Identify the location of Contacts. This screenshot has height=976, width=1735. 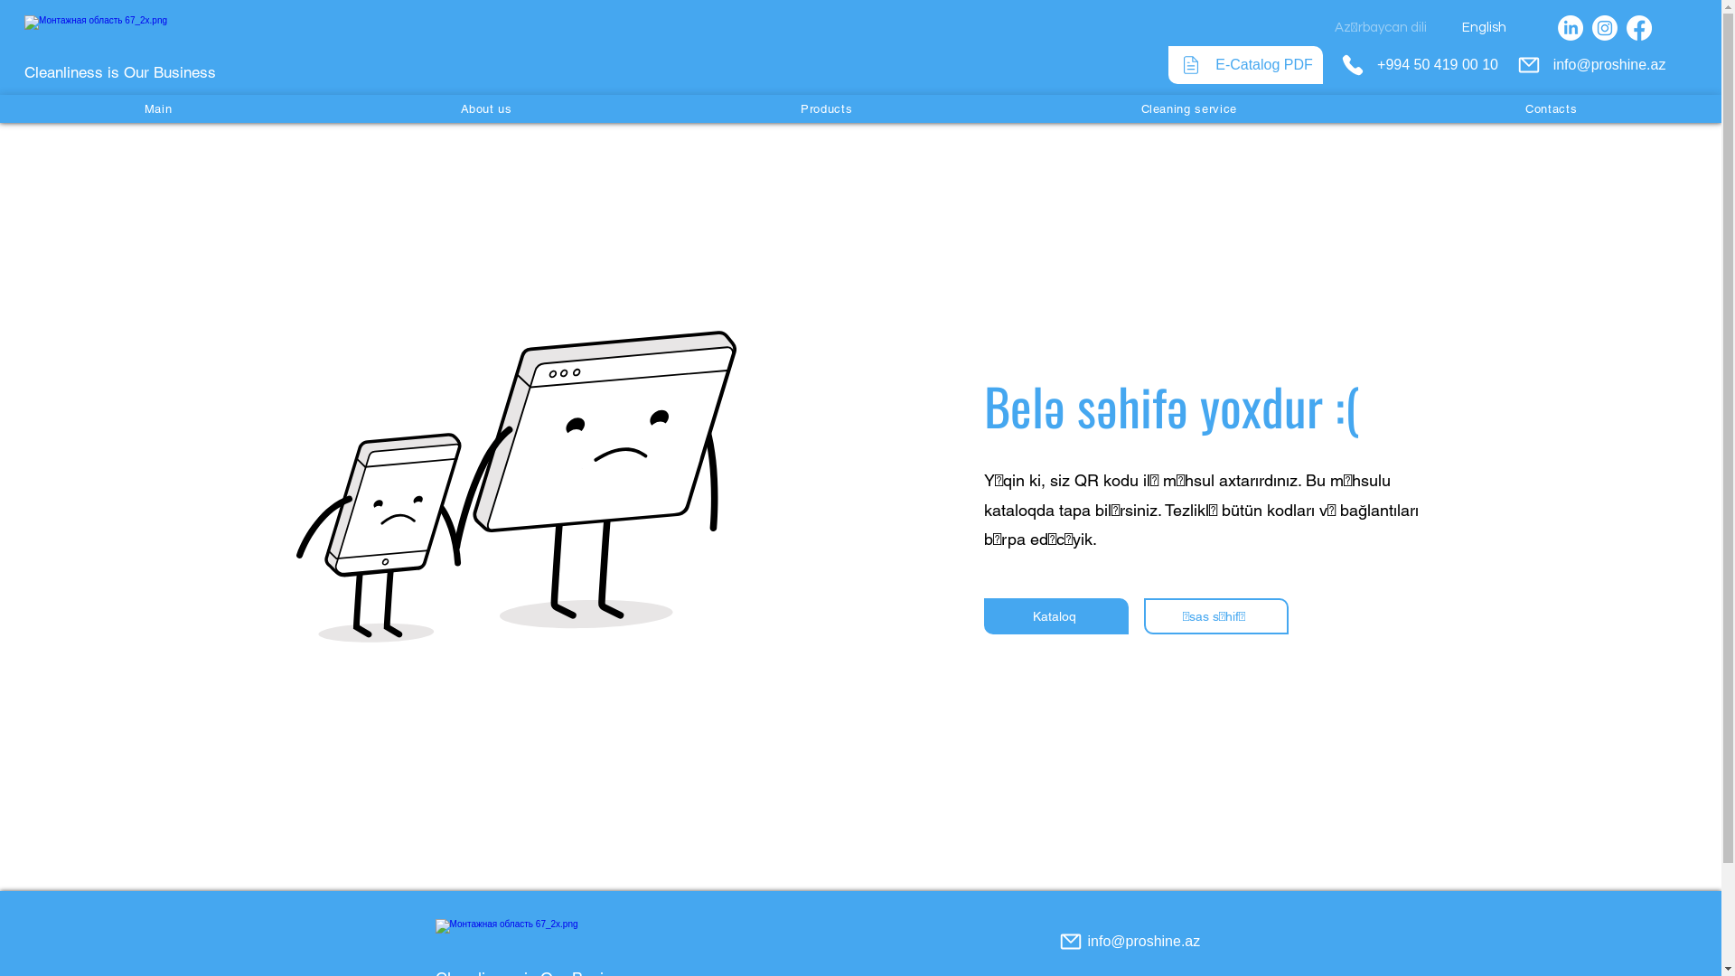
(1552, 108).